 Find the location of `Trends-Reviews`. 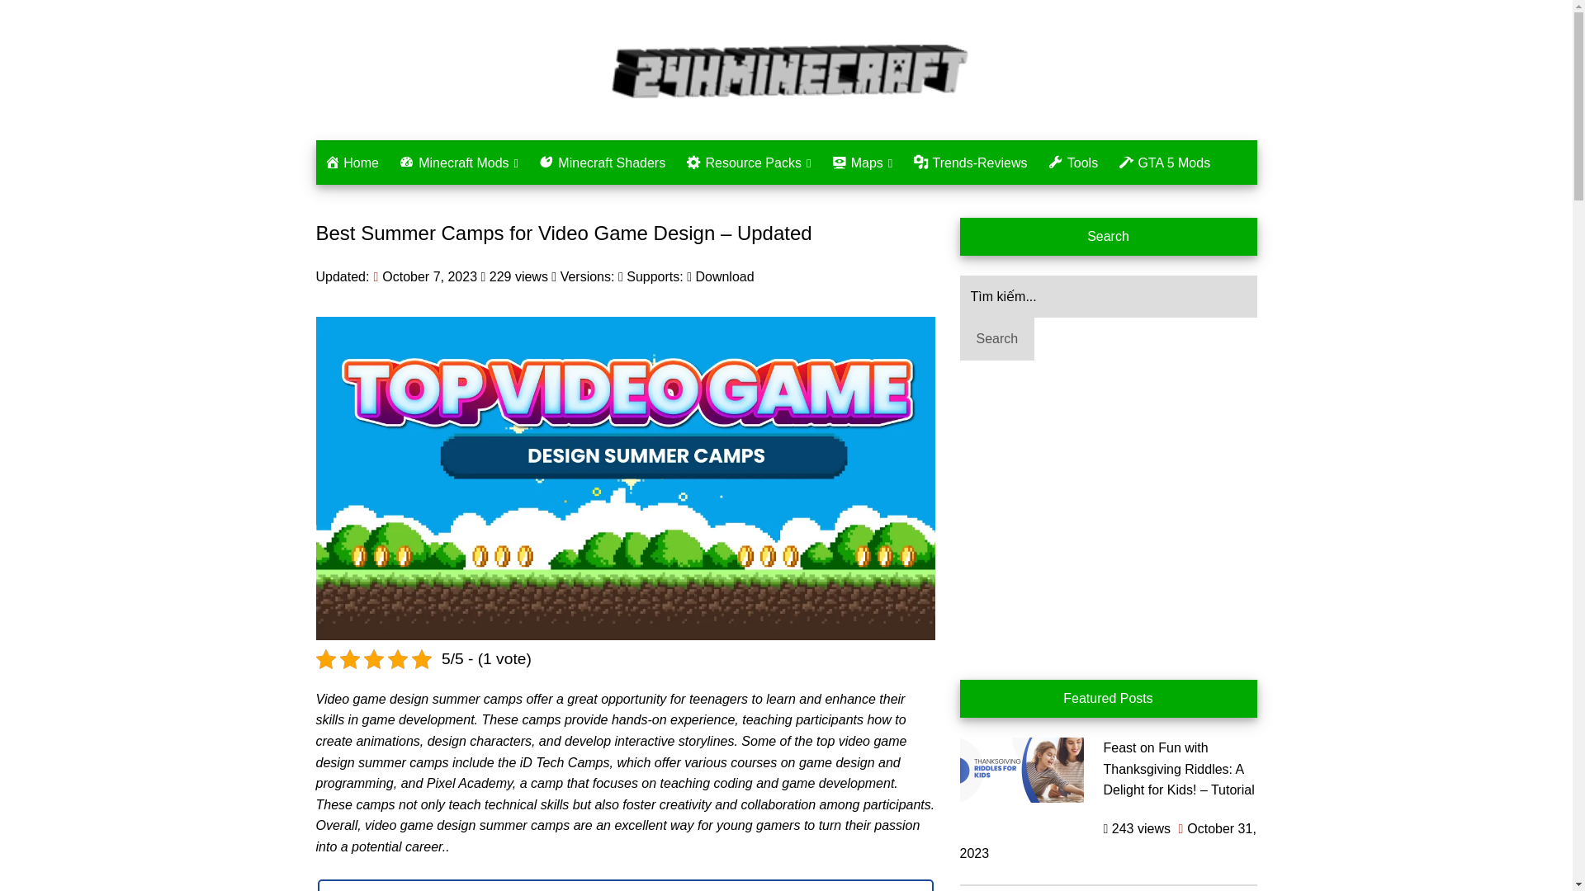

Trends-Reviews is located at coordinates (971, 163).